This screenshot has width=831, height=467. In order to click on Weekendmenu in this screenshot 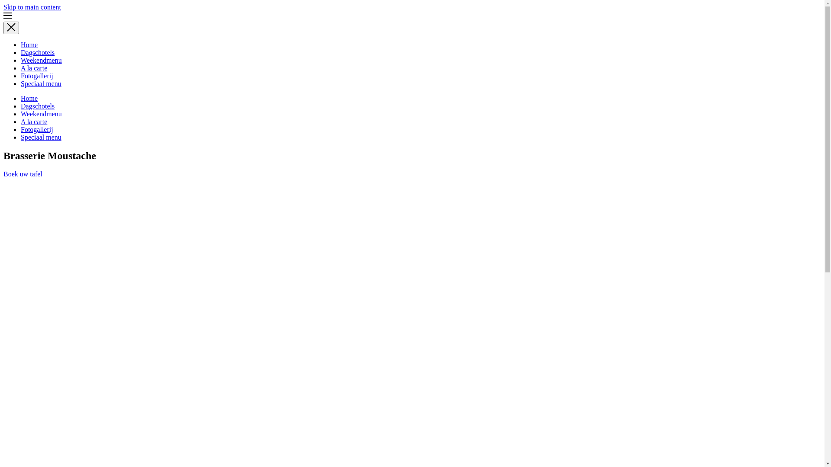, I will do `click(42, 61)`.